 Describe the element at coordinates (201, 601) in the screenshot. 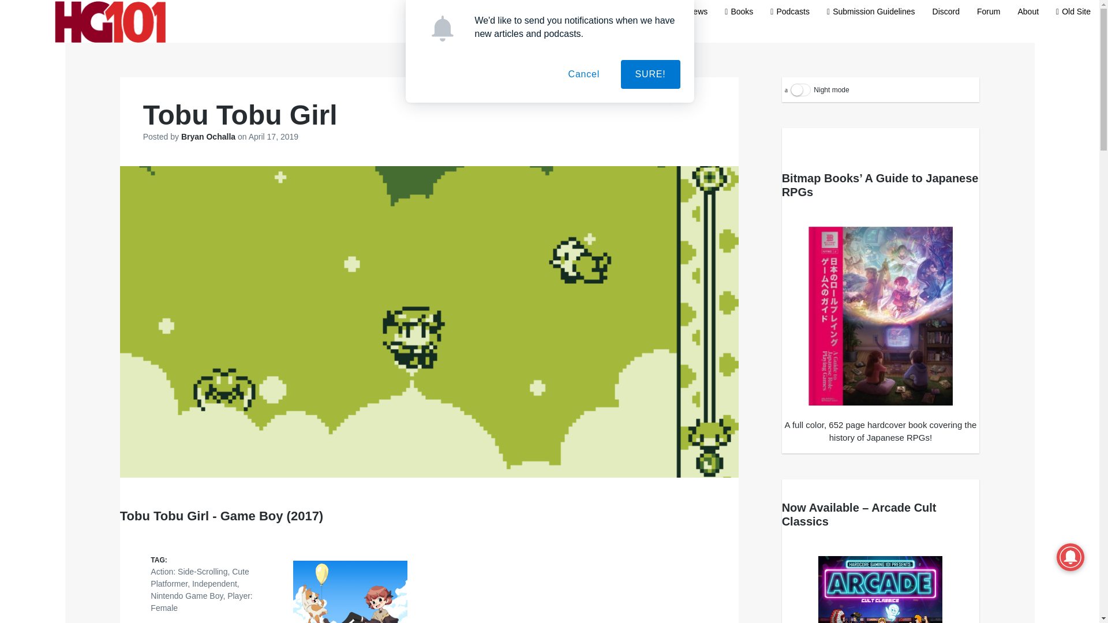

I see `Player: Female` at that location.